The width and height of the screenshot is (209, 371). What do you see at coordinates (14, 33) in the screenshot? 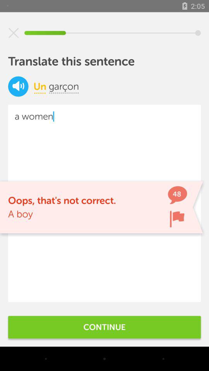
I see `close the translation screen` at bounding box center [14, 33].